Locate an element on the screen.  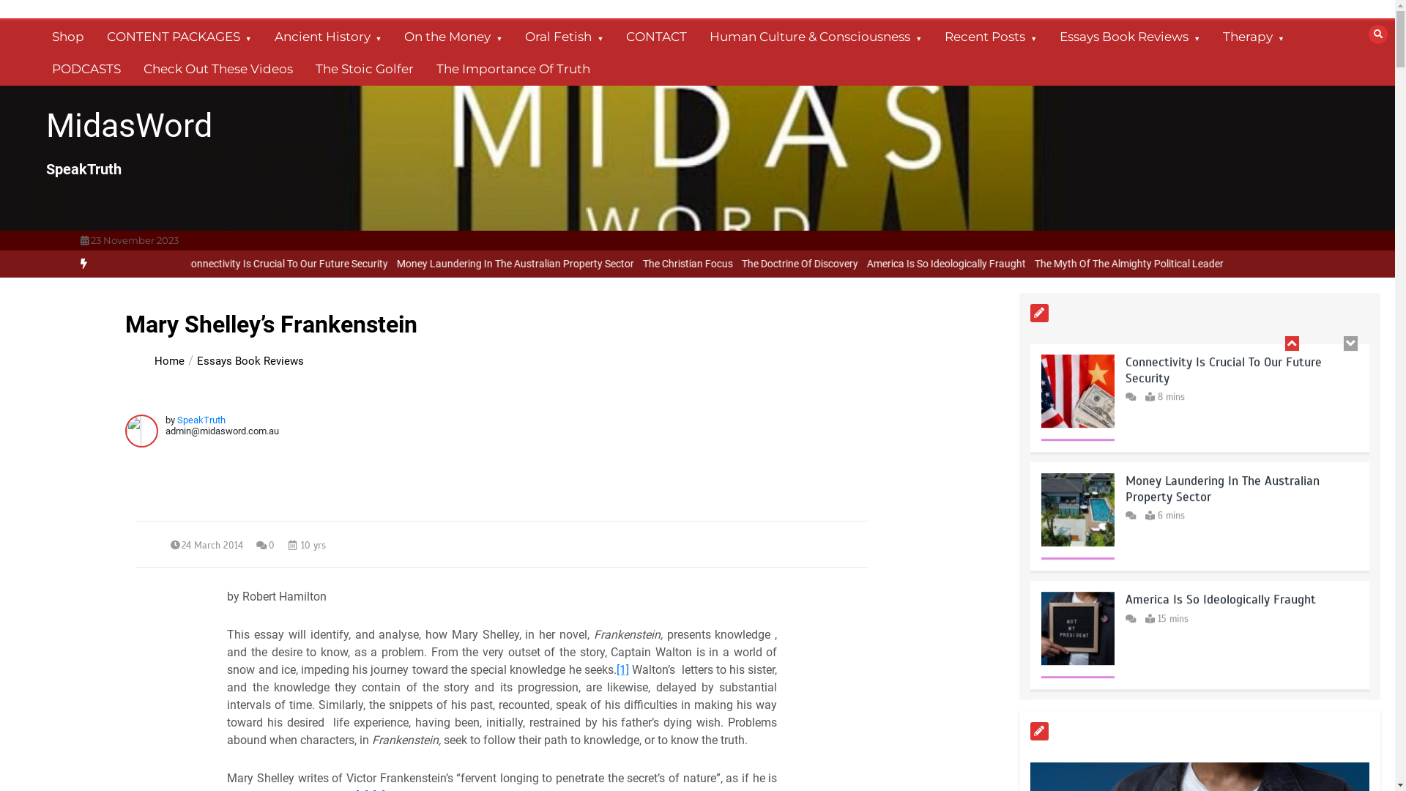
The Myth Of The Almighty Political Leader is located at coordinates (628, 264).